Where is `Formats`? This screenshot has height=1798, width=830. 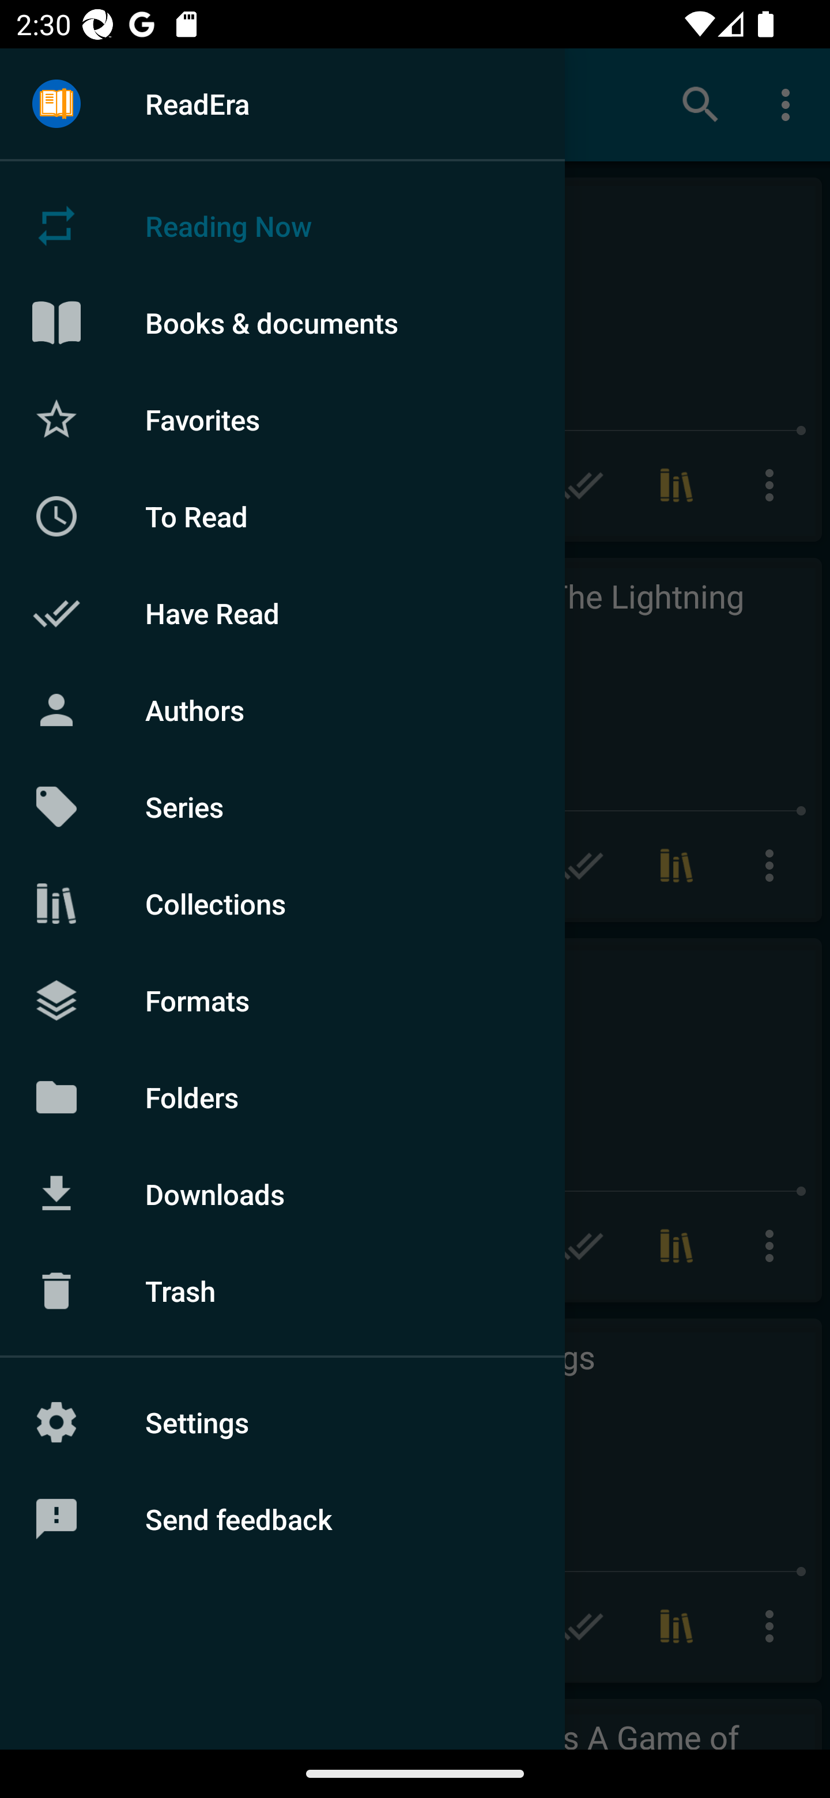 Formats is located at coordinates (282, 999).